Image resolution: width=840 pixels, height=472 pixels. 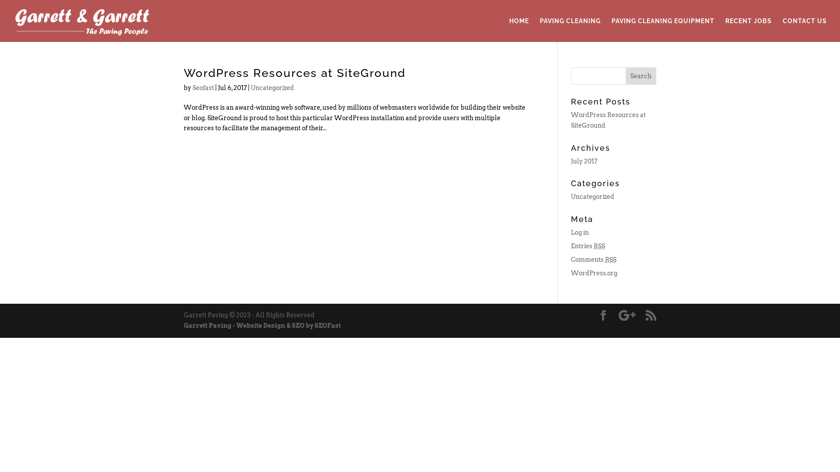 What do you see at coordinates (262, 326) in the screenshot?
I see `Garrett Paving - Website Design & SEO by SEOFast` at bounding box center [262, 326].